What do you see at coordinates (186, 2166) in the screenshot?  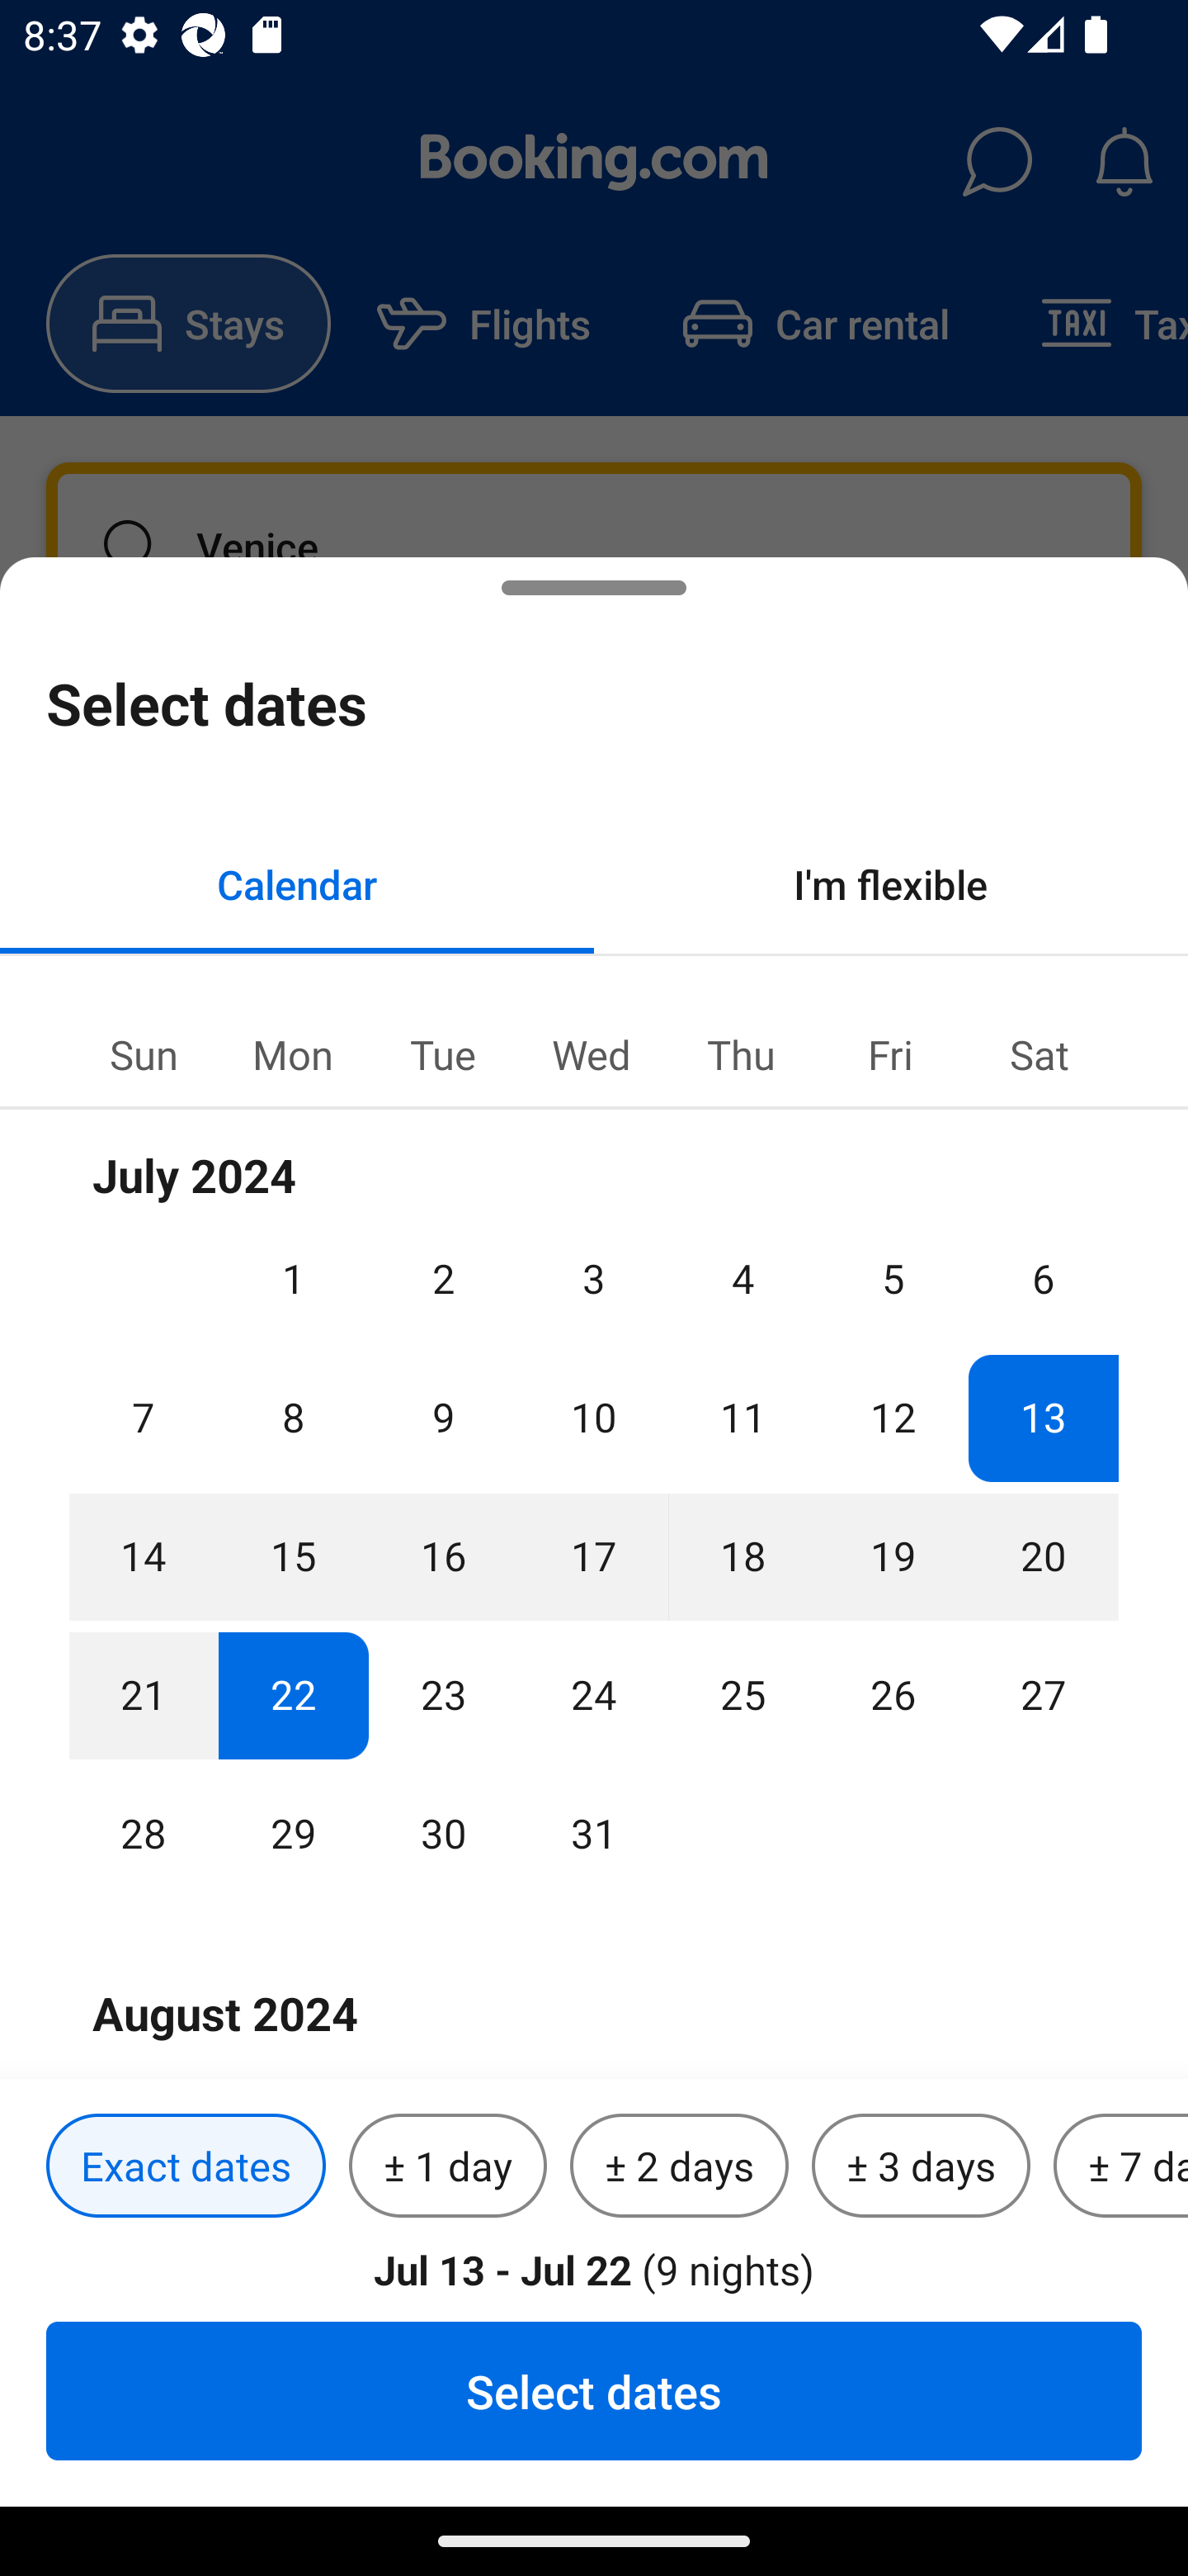 I see `Exact dates` at bounding box center [186, 2166].